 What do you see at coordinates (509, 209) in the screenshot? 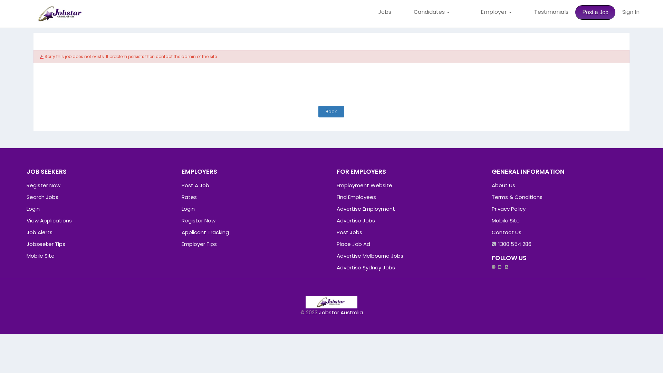
I see `Privacy Policy` at bounding box center [509, 209].